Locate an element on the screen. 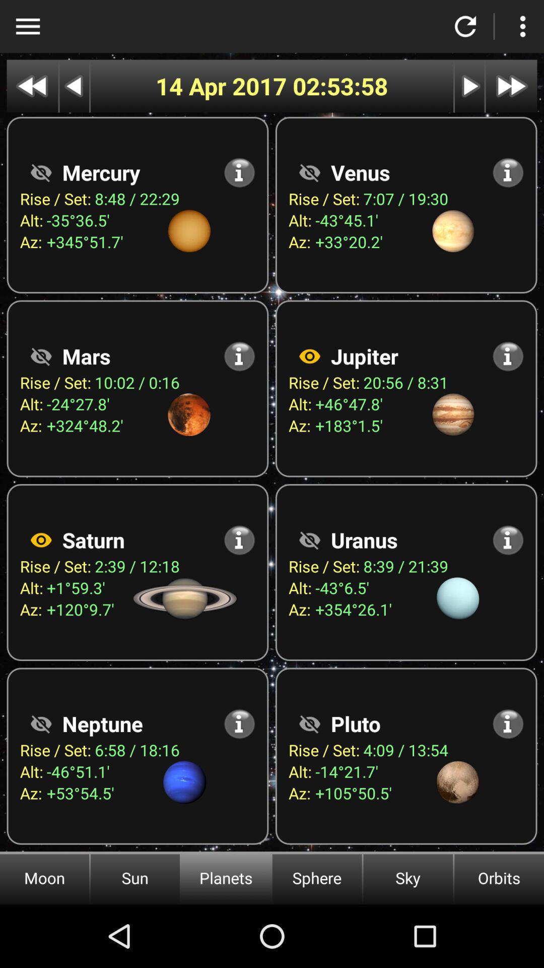 This screenshot has width=544, height=968. press to see mars is located at coordinates (41, 356).